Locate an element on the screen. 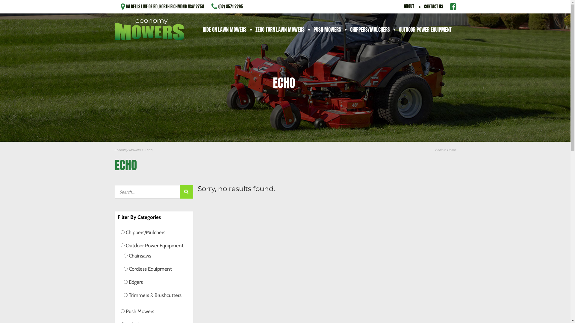 The image size is (575, 323). CONTACT US is located at coordinates (434, 7).